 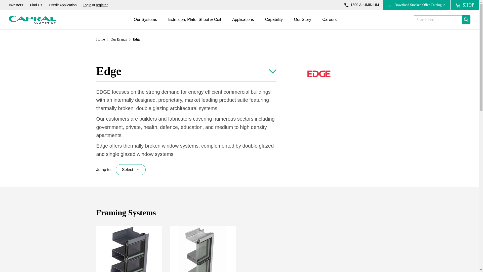 I want to click on Download Stocked Offer Catalogue, so click(x=417, y=5).